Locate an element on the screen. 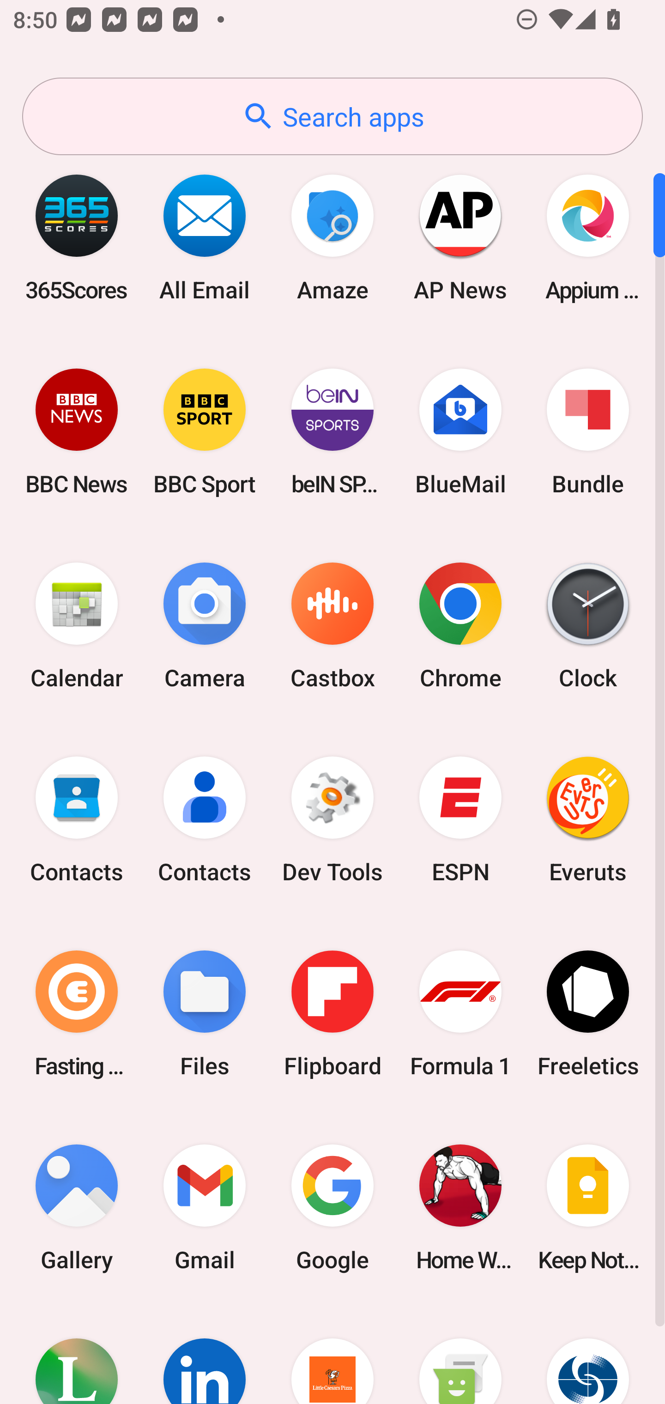 The image size is (665, 1404). Contacts is located at coordinates (77, 820).